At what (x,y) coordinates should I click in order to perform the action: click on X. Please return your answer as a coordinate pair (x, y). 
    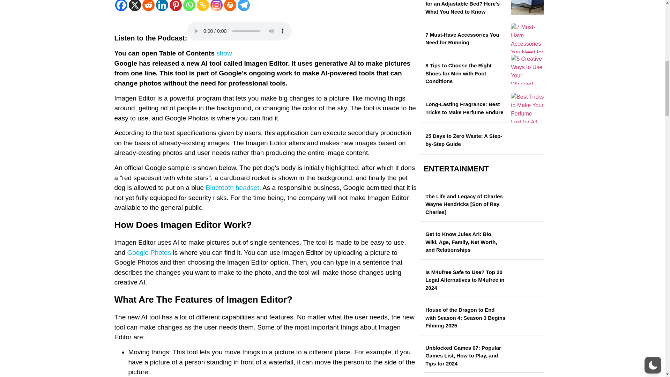
    Looking at the image, I should click on (135, 6).